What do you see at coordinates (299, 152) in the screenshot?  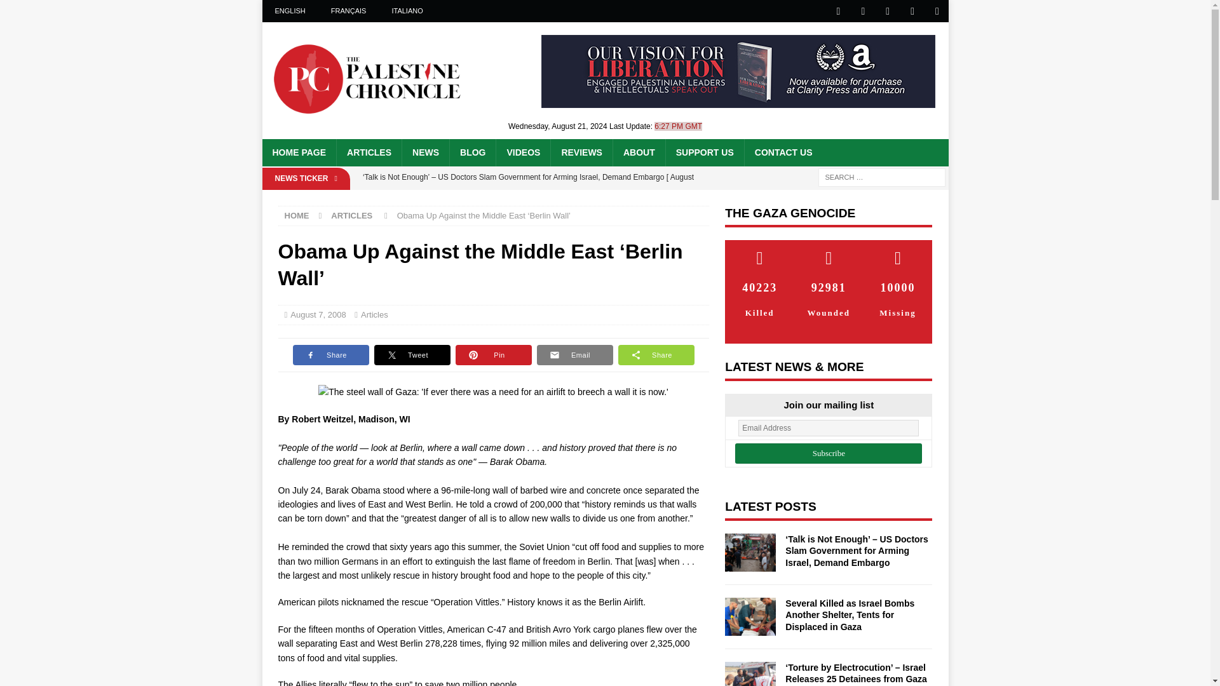 I see `HOME PAGE` at bounding box center [299, 152].